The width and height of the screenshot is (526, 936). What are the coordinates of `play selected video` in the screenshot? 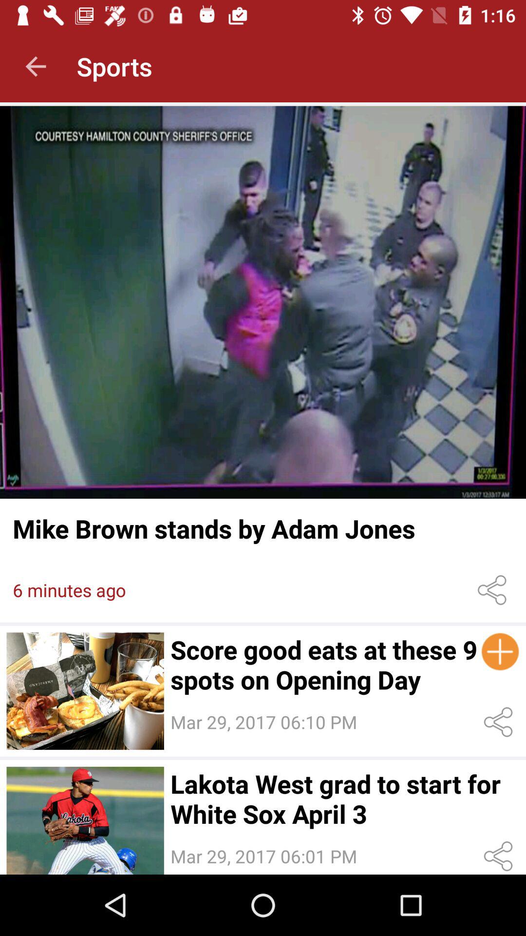 It's located at (85, 820).